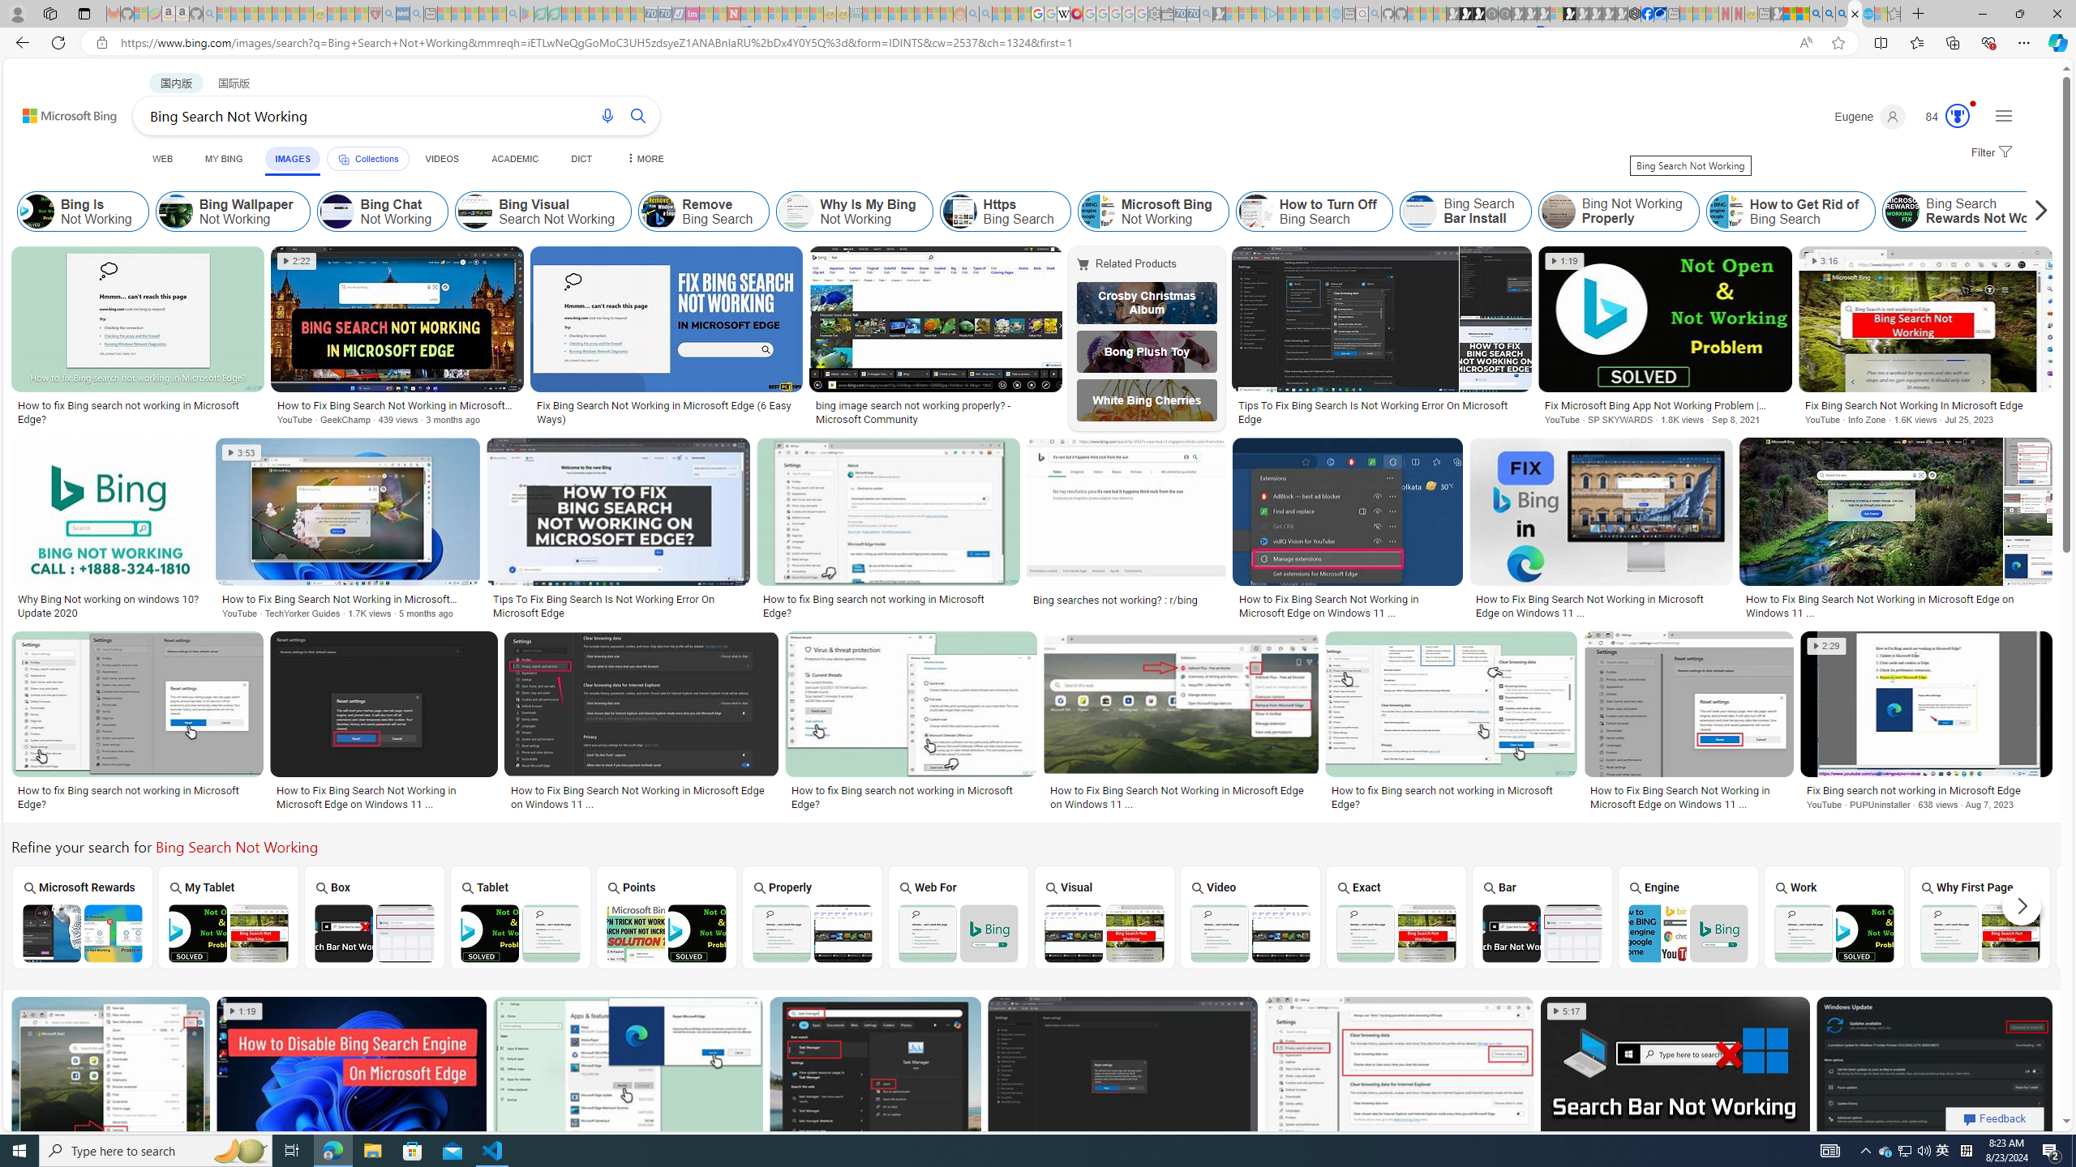 The width and height of the screenshot is (2076, 1167). I want to click on Bing Search Not Working - Search Images, so click(1855, 14).